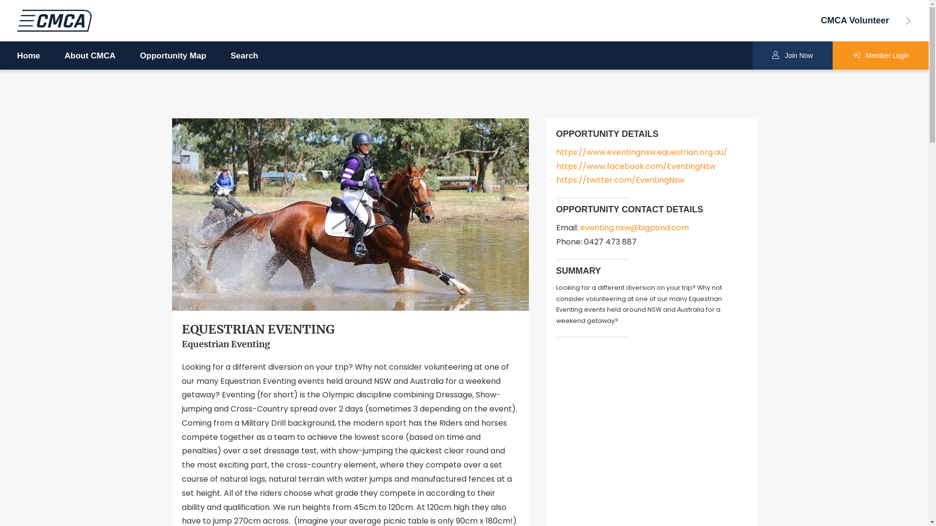 The width and height of the screenshot is (936, 526). Describe the element at coordinates (90, 56) in the screenshot. I see `About CMCA` at that location.